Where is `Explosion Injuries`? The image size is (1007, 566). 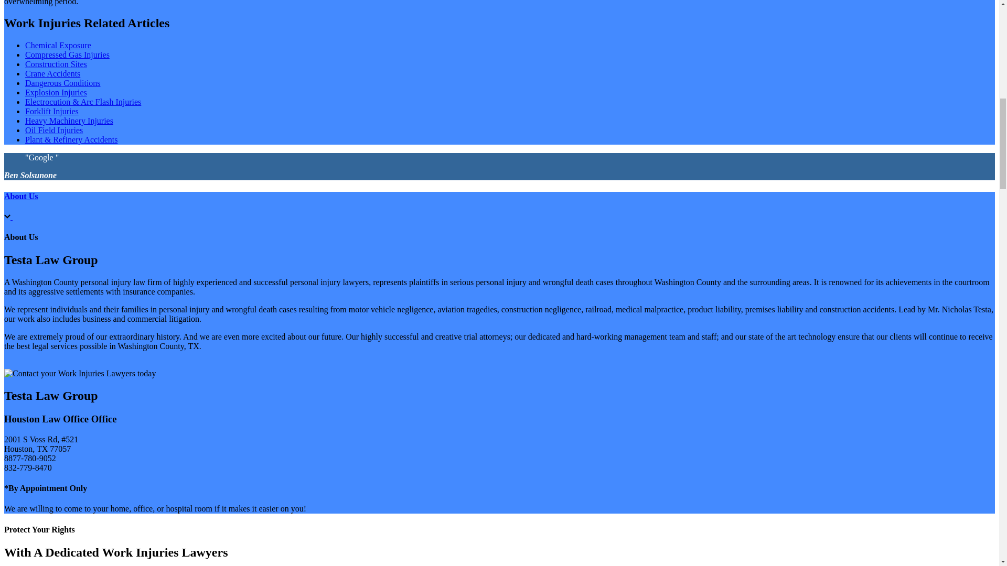
Explosion Injuries is located at coordinates (56, 92).